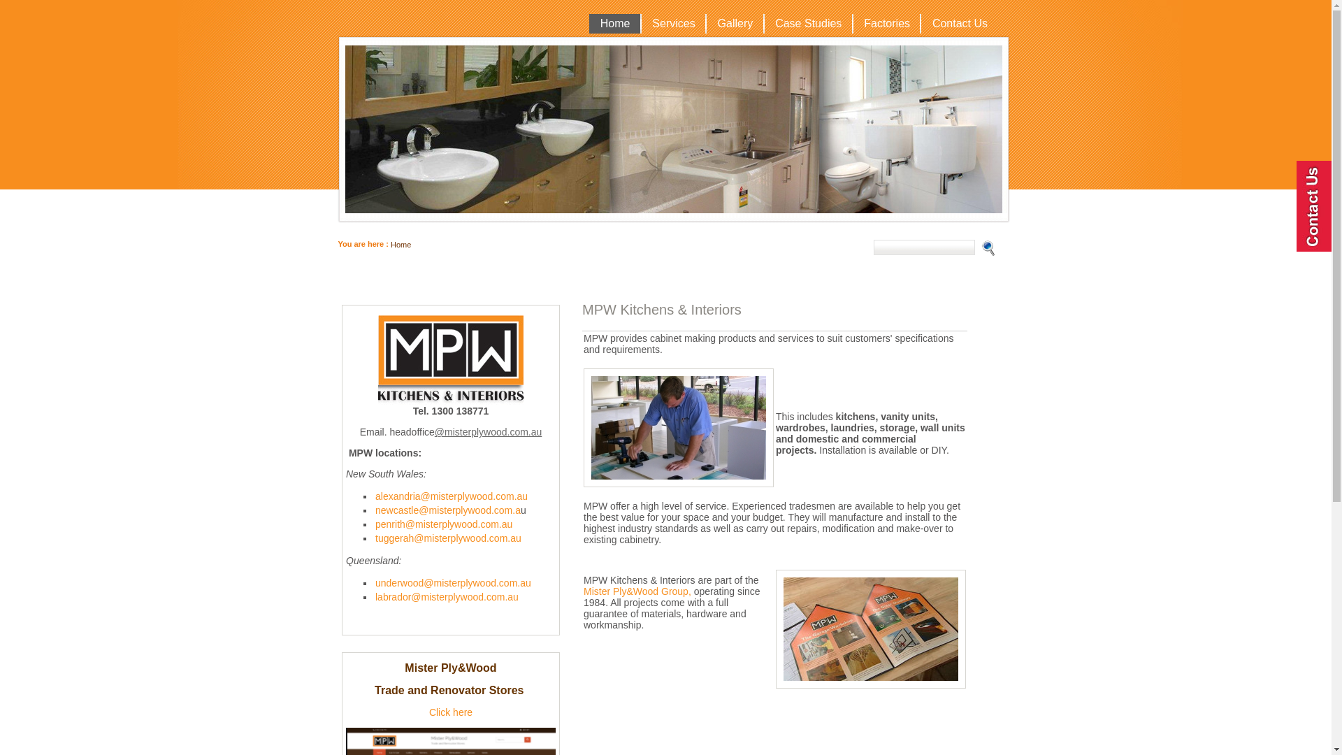 The width and height of the screenshot is (1342, 755). Describe the element at coordinates (451, 712) in the screenshot. I see `Click here` at that location.